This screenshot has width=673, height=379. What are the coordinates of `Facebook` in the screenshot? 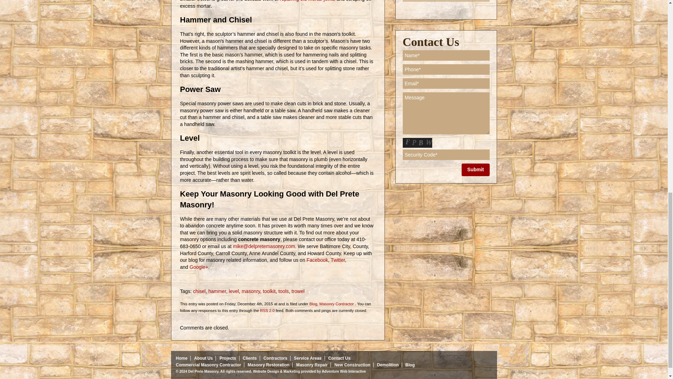 It's located at (318, 260).